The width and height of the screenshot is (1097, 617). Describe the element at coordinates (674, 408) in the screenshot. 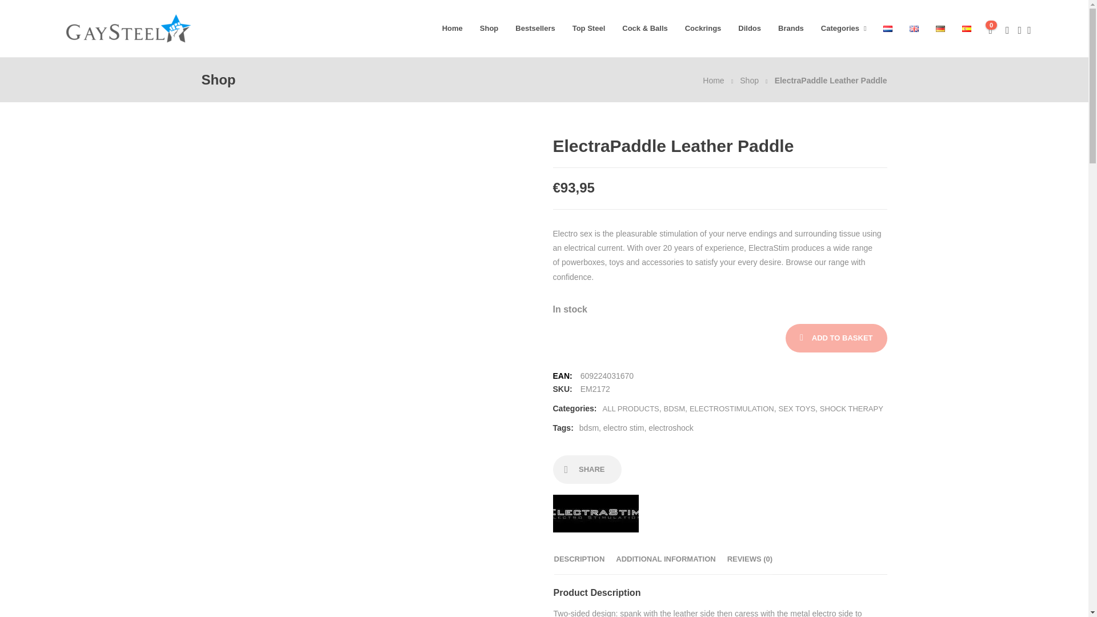

I see `BDSM` at that location.